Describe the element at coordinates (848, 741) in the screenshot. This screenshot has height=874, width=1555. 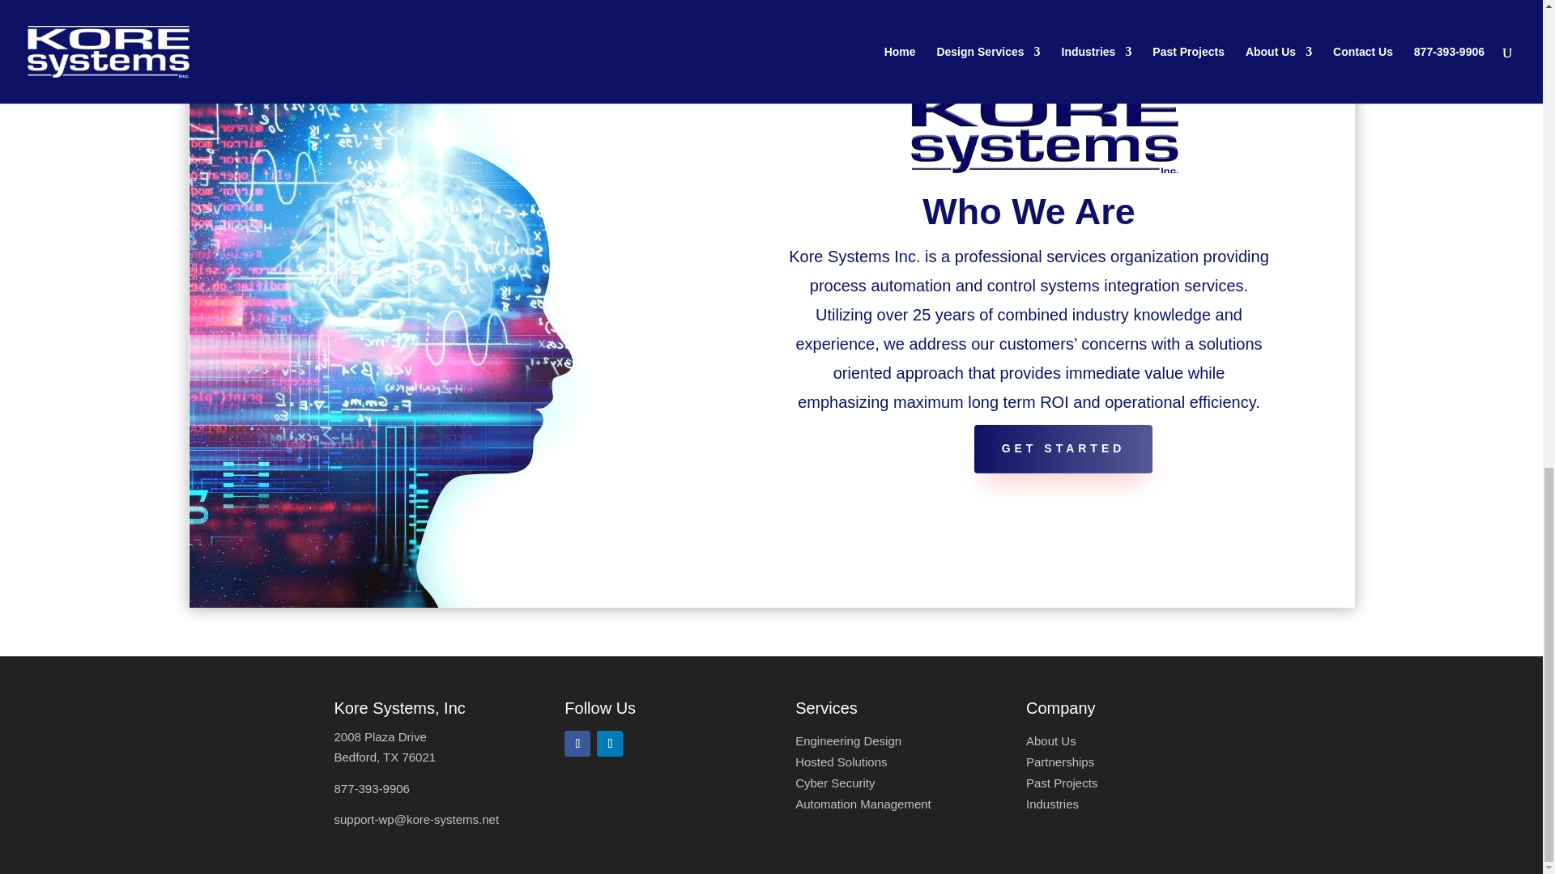
I see `Engineering Design` at that location.